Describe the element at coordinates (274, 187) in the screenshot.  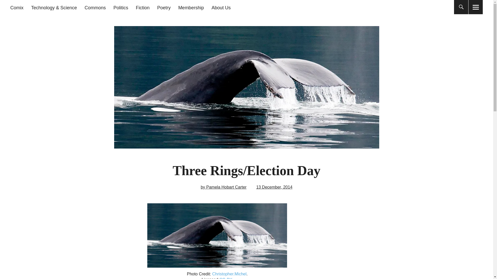
I see `13 December, 2014` at that location.